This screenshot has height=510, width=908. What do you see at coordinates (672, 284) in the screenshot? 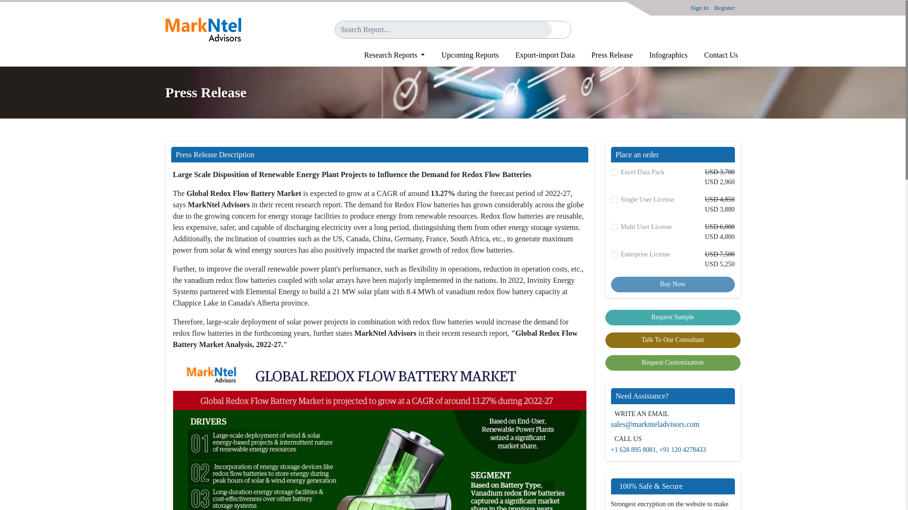
I see `Buy Now` at bounding box center [672, 284].